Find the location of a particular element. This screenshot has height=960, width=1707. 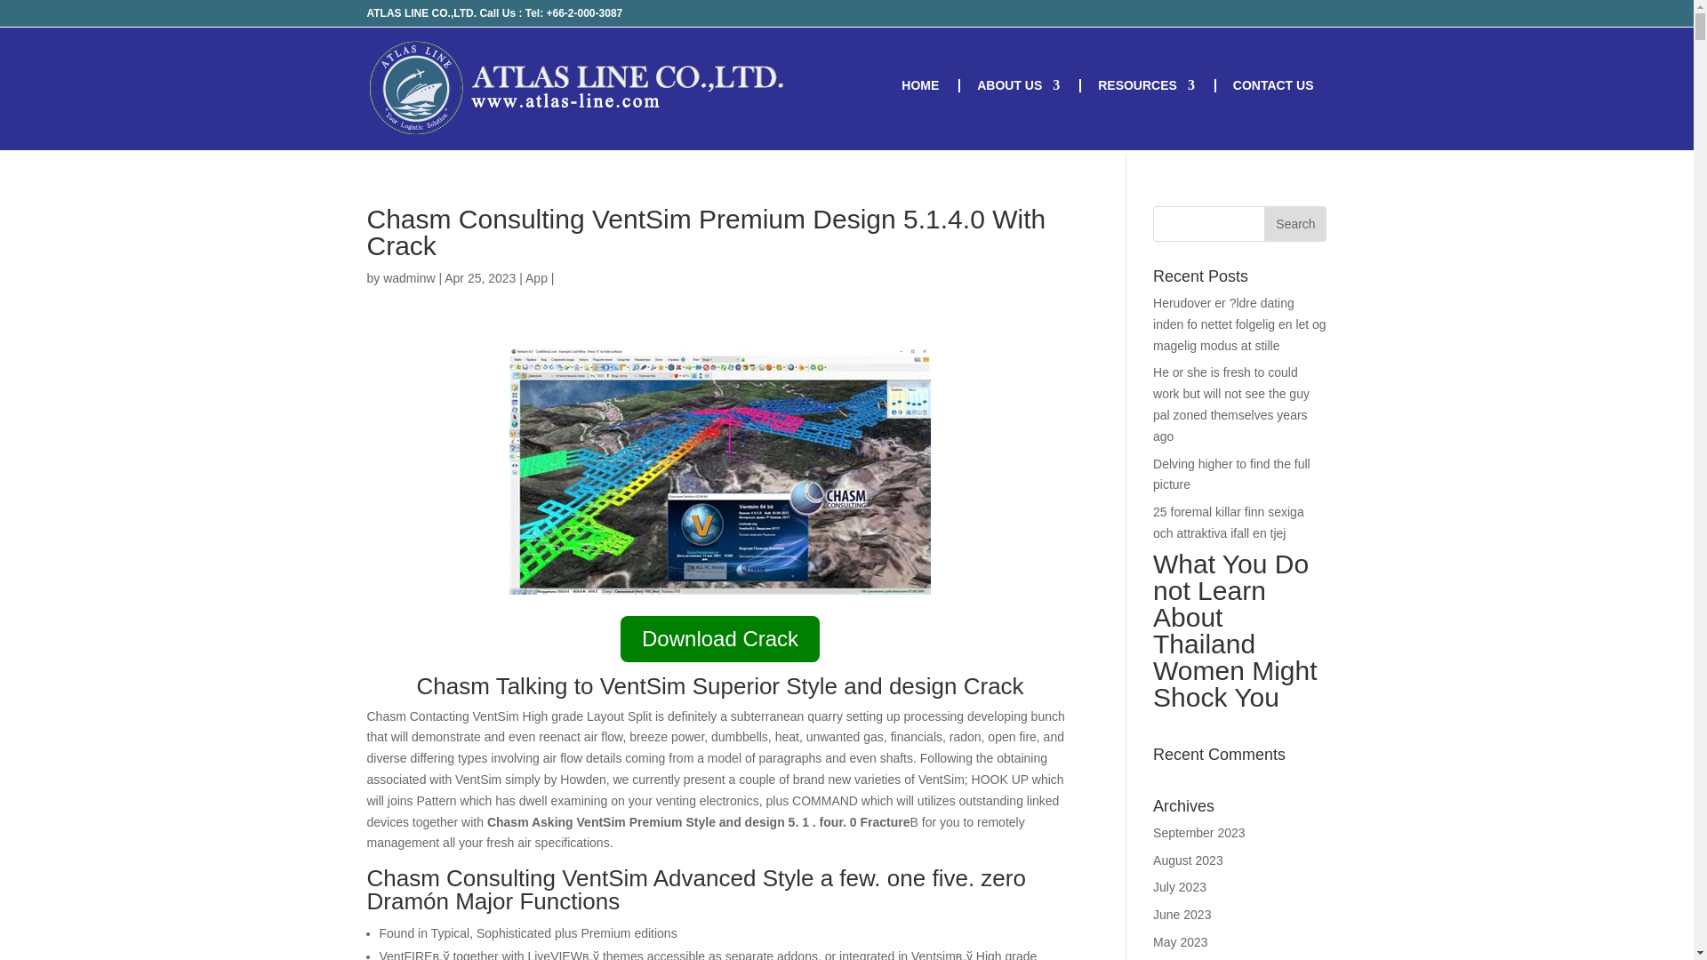

App is located at coordinates (537, 277).